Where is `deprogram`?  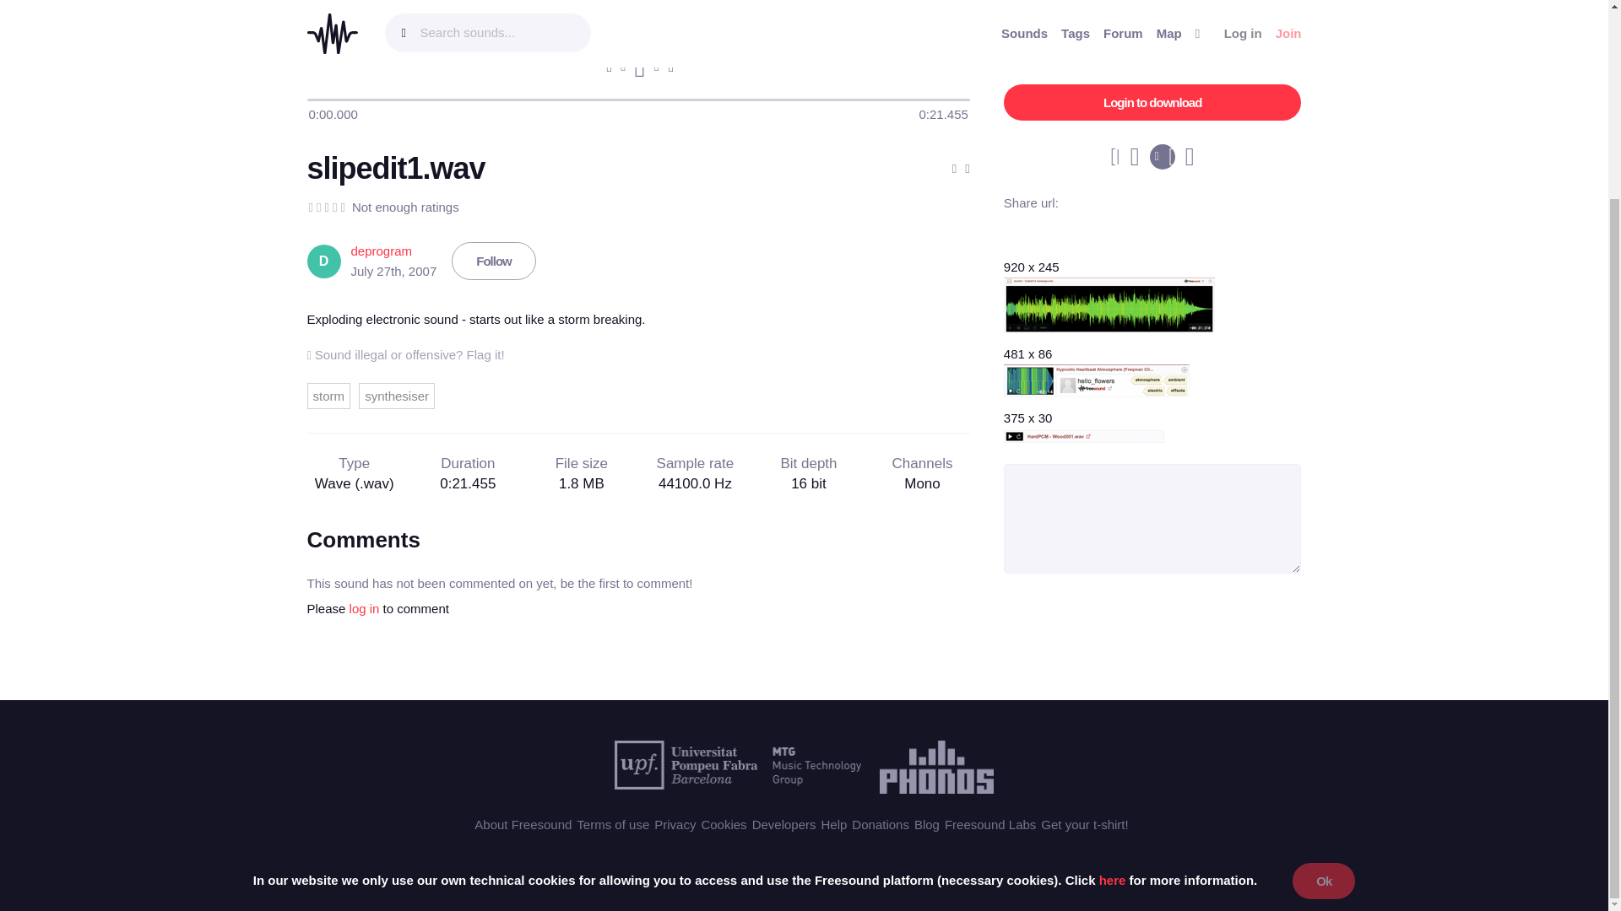 deprogram is located at coordinates (382, 251).